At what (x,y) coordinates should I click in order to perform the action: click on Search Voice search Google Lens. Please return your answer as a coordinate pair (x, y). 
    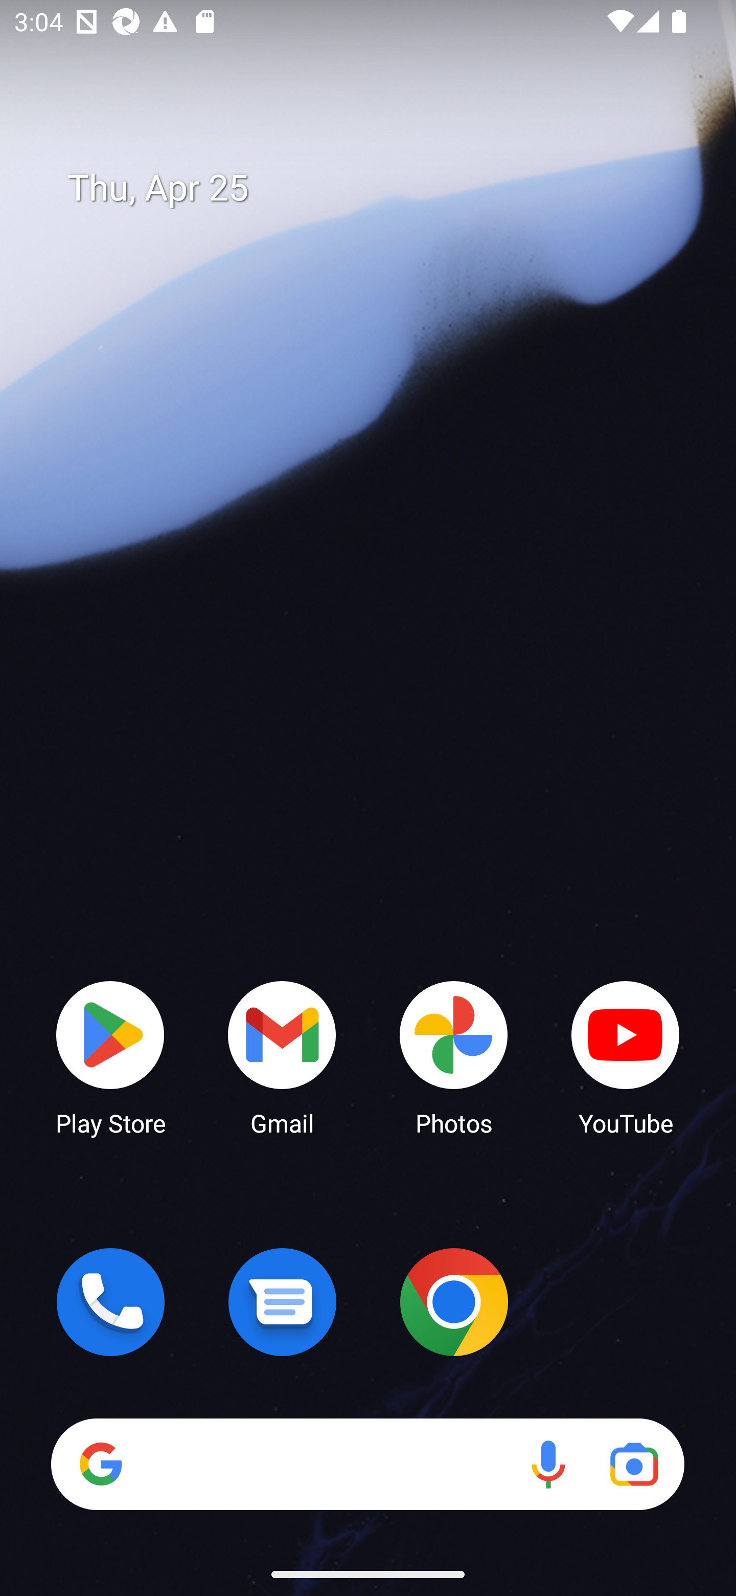
    Looking at the image, I should click on (367, 1464).